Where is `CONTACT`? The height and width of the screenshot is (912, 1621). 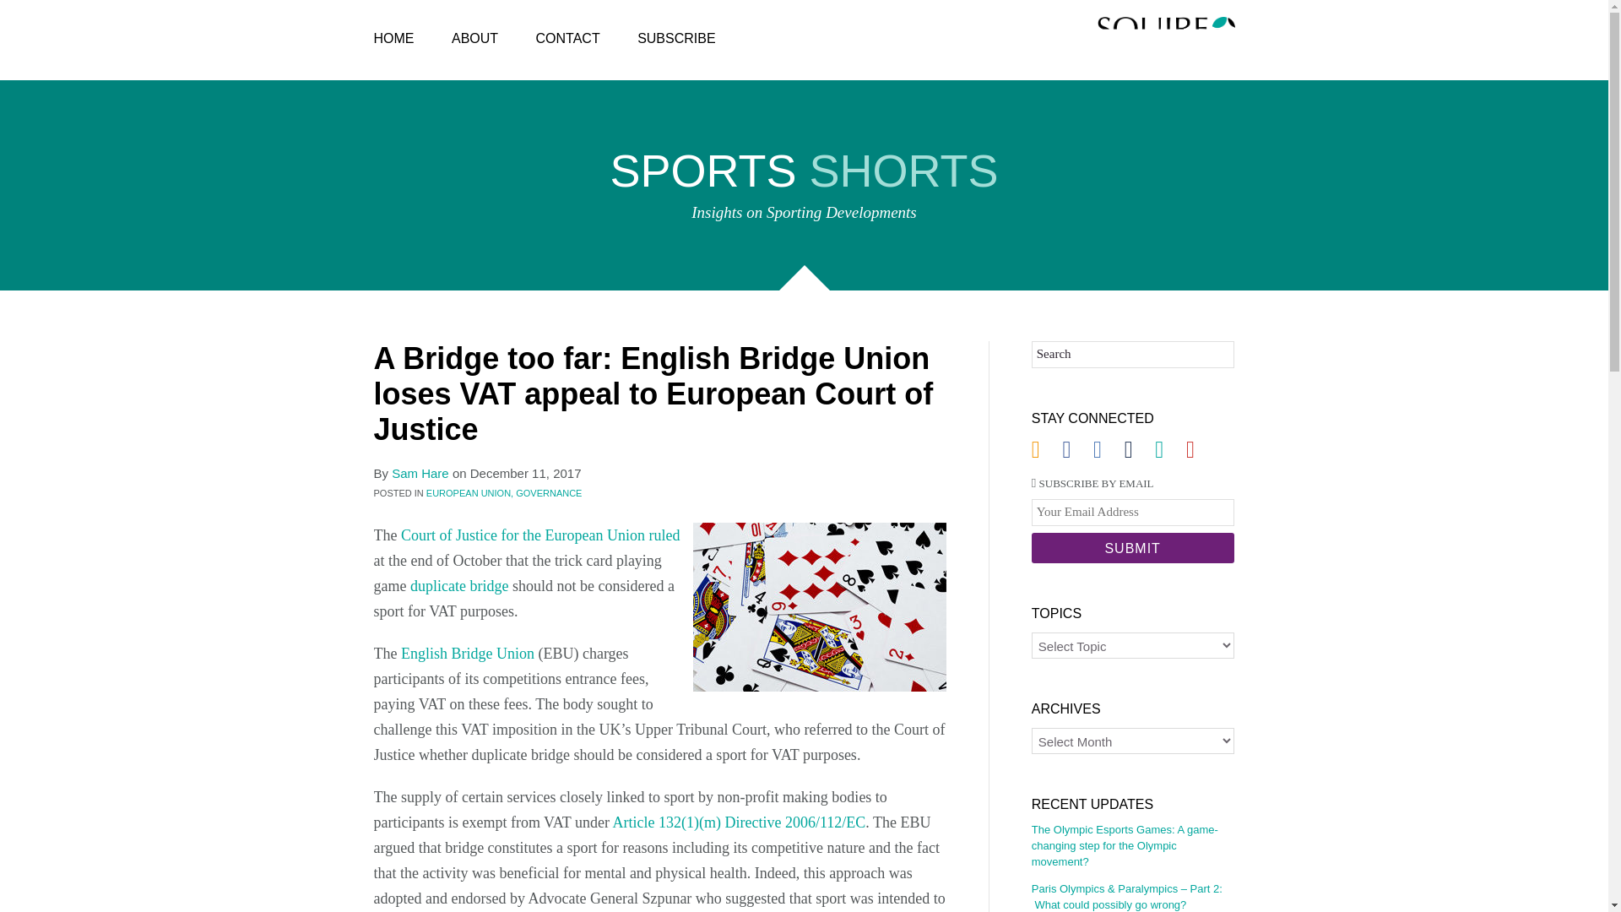 CONTACT is located at coordinates (567, 39).